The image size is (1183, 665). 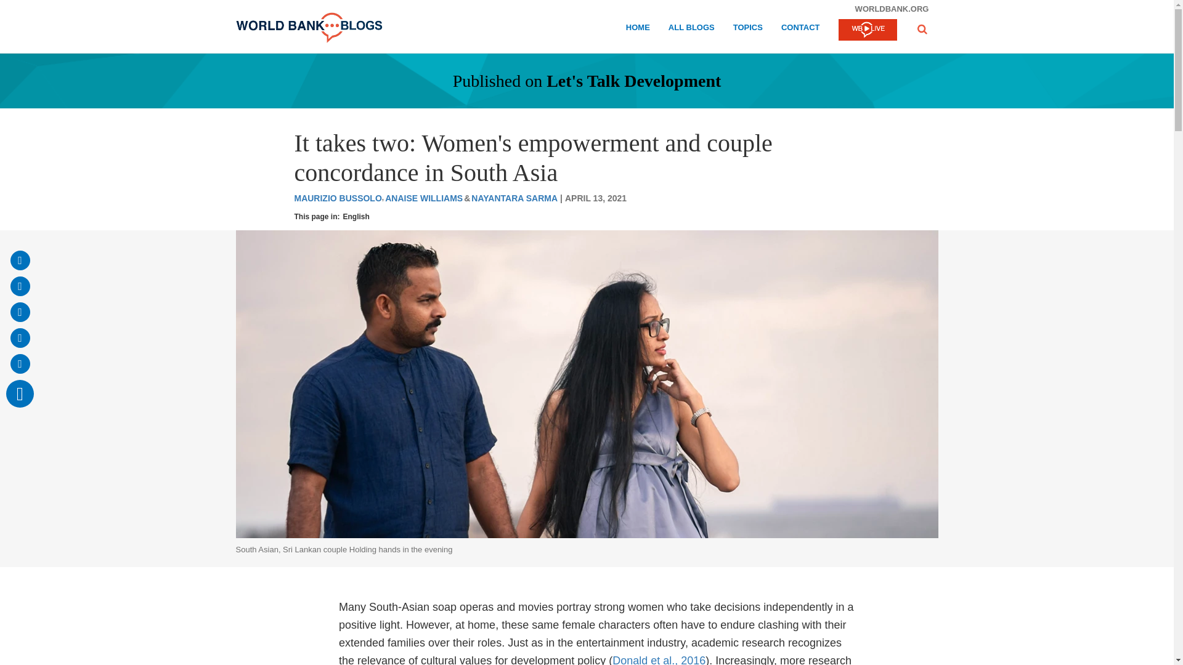 What do you see at coordinates (867, 31) in the screenshot?
I see `WB LIVE LOGO` at bounding box center [867, 31].